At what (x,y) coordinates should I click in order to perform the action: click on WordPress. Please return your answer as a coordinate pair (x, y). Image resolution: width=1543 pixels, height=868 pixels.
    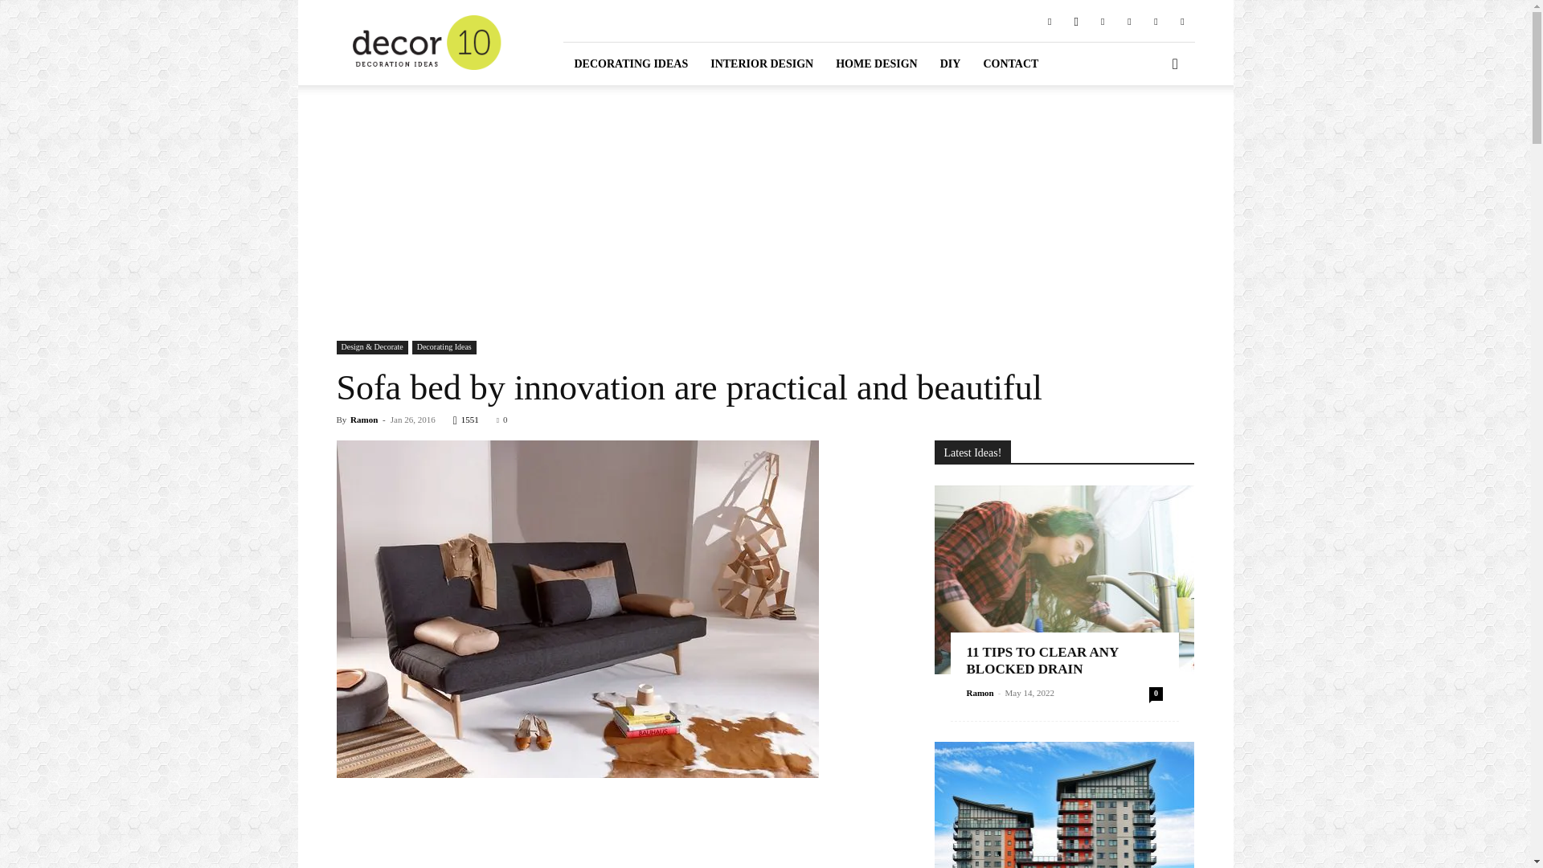
    Looking at the image, I should click on (1181, 20).